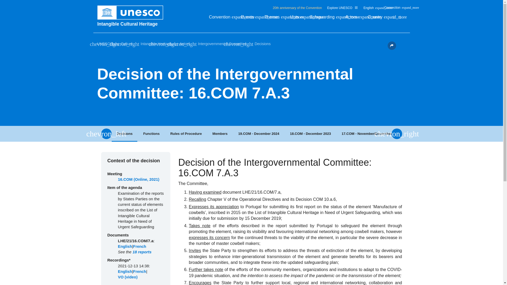 The height and width of the screenshot is (285, 507). What do you see at coordinates (275, 18) in the screenshot?
I see `Themes` at bounding box center [275, 18].